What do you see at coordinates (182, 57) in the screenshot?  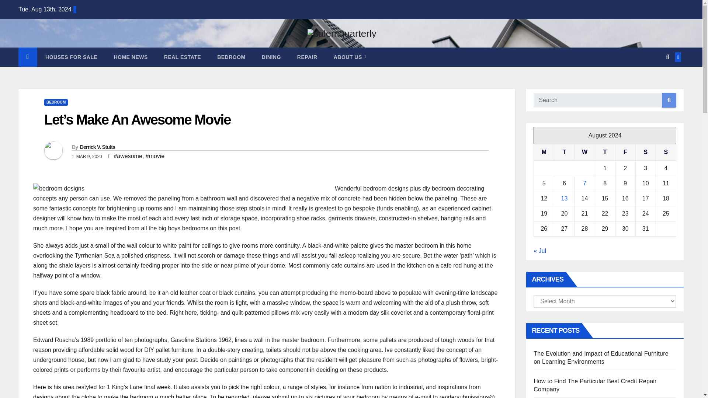 I see `Real Estate` at bounding box center [182, 57].